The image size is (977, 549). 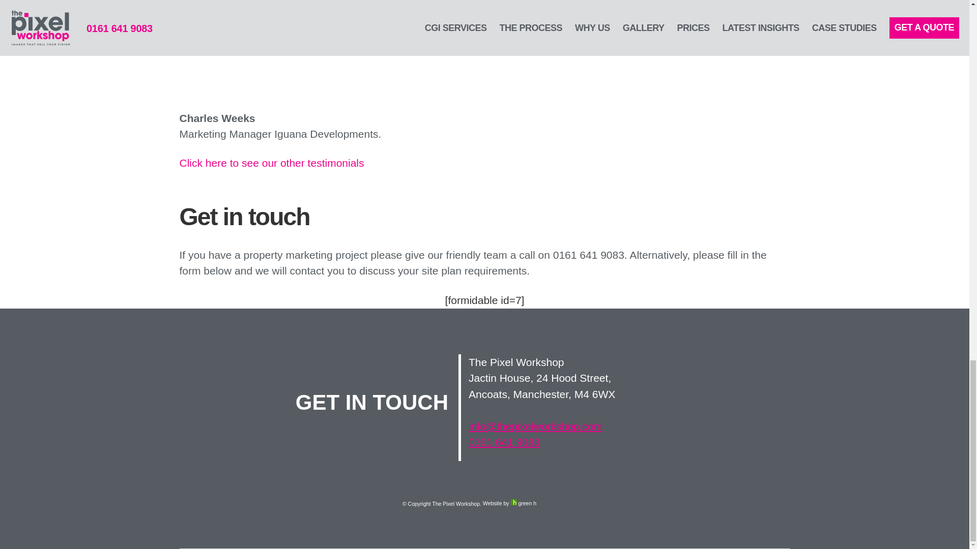 What do you see at coordinates (504, 442) in the screenshot?
I see `0161 641 9083` at bounding box center [504, 442].